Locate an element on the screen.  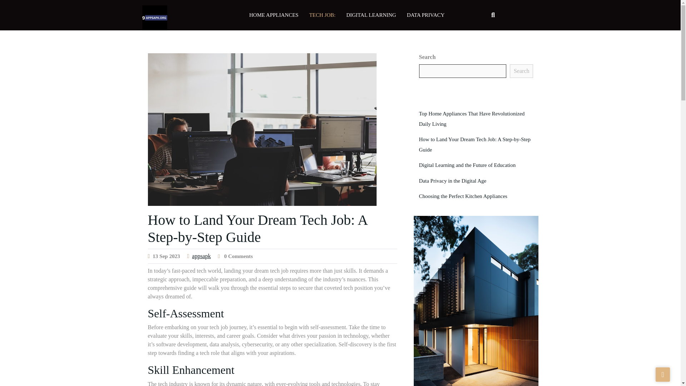
Data Privacy in the Digital Age is located at coordinates (452, 181).